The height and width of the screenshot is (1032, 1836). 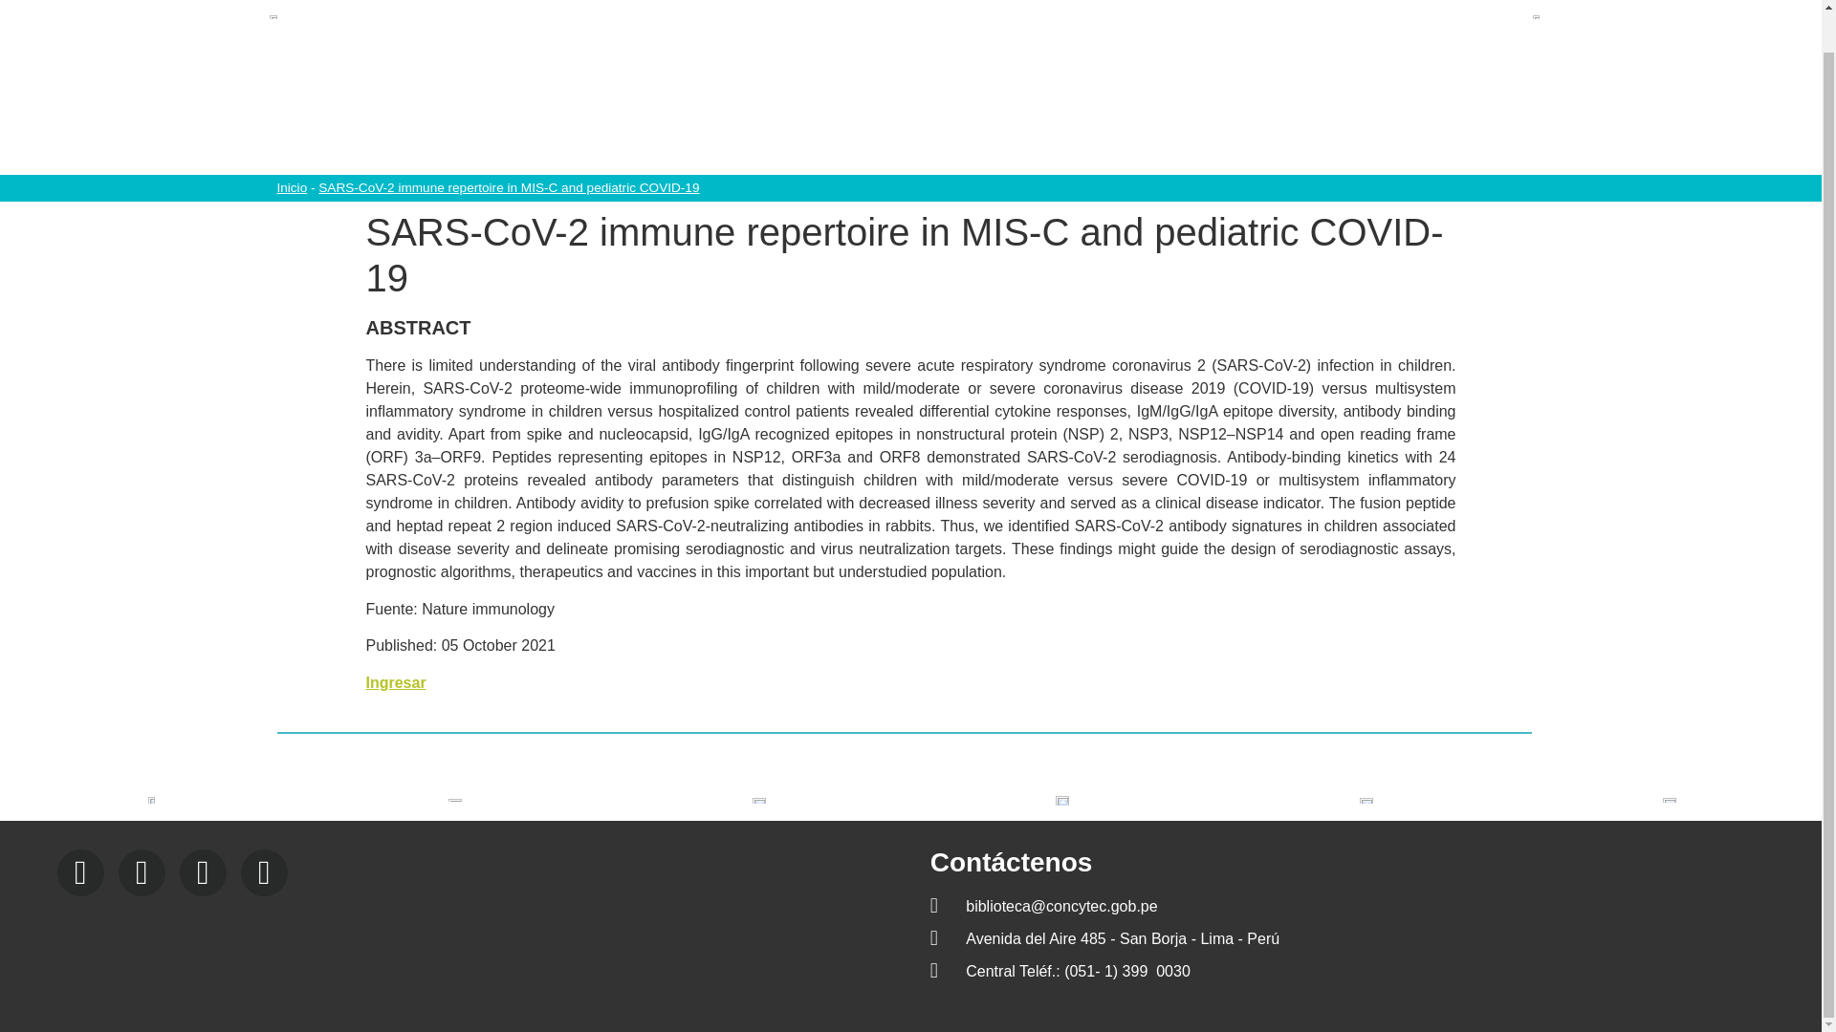 I want to click on Revistas, so click(x=1233, y=124).